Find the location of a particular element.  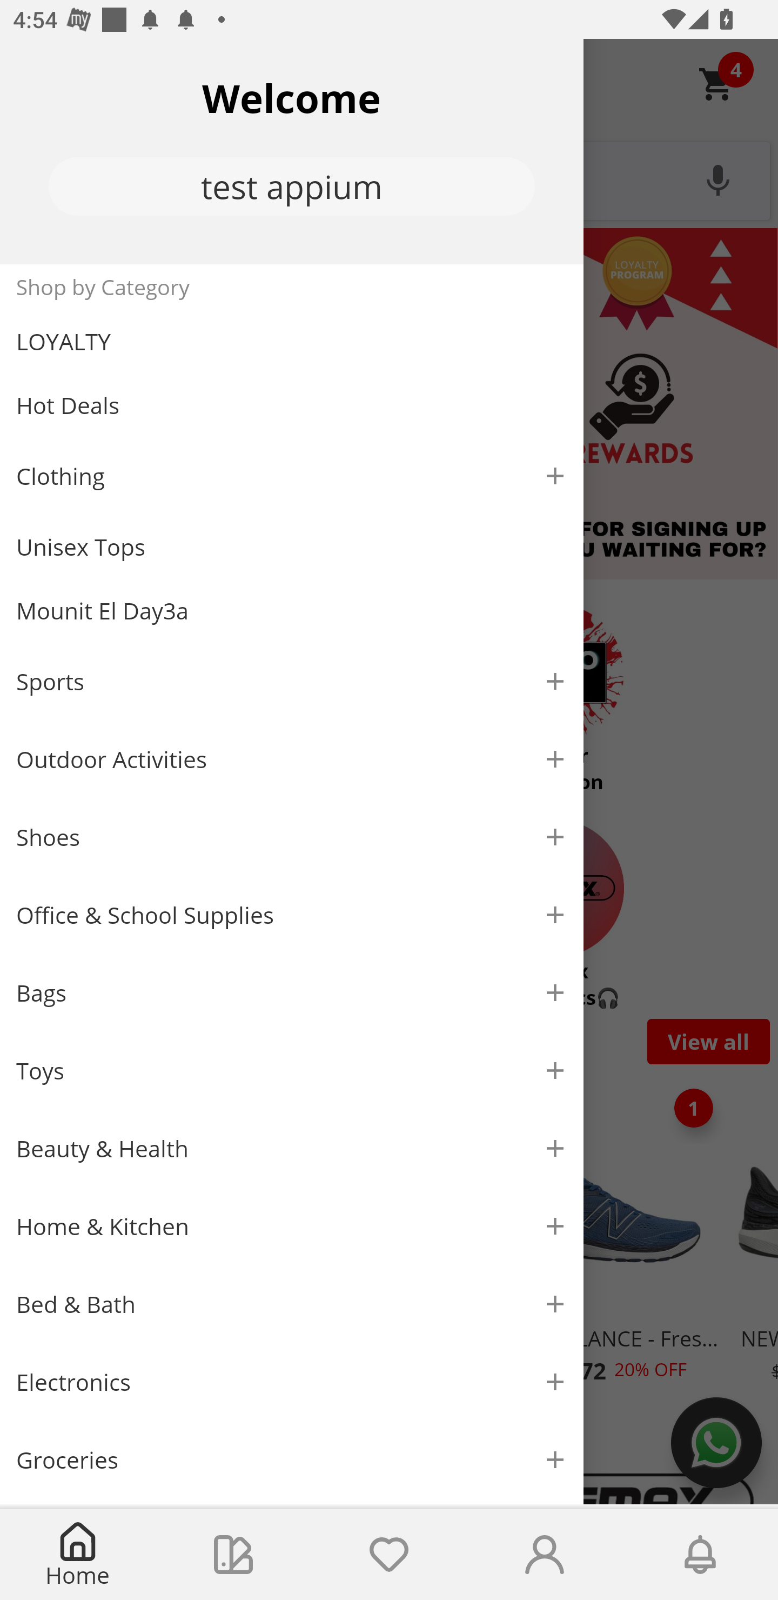

Unisex Tops is located at coordinates (292, 547).